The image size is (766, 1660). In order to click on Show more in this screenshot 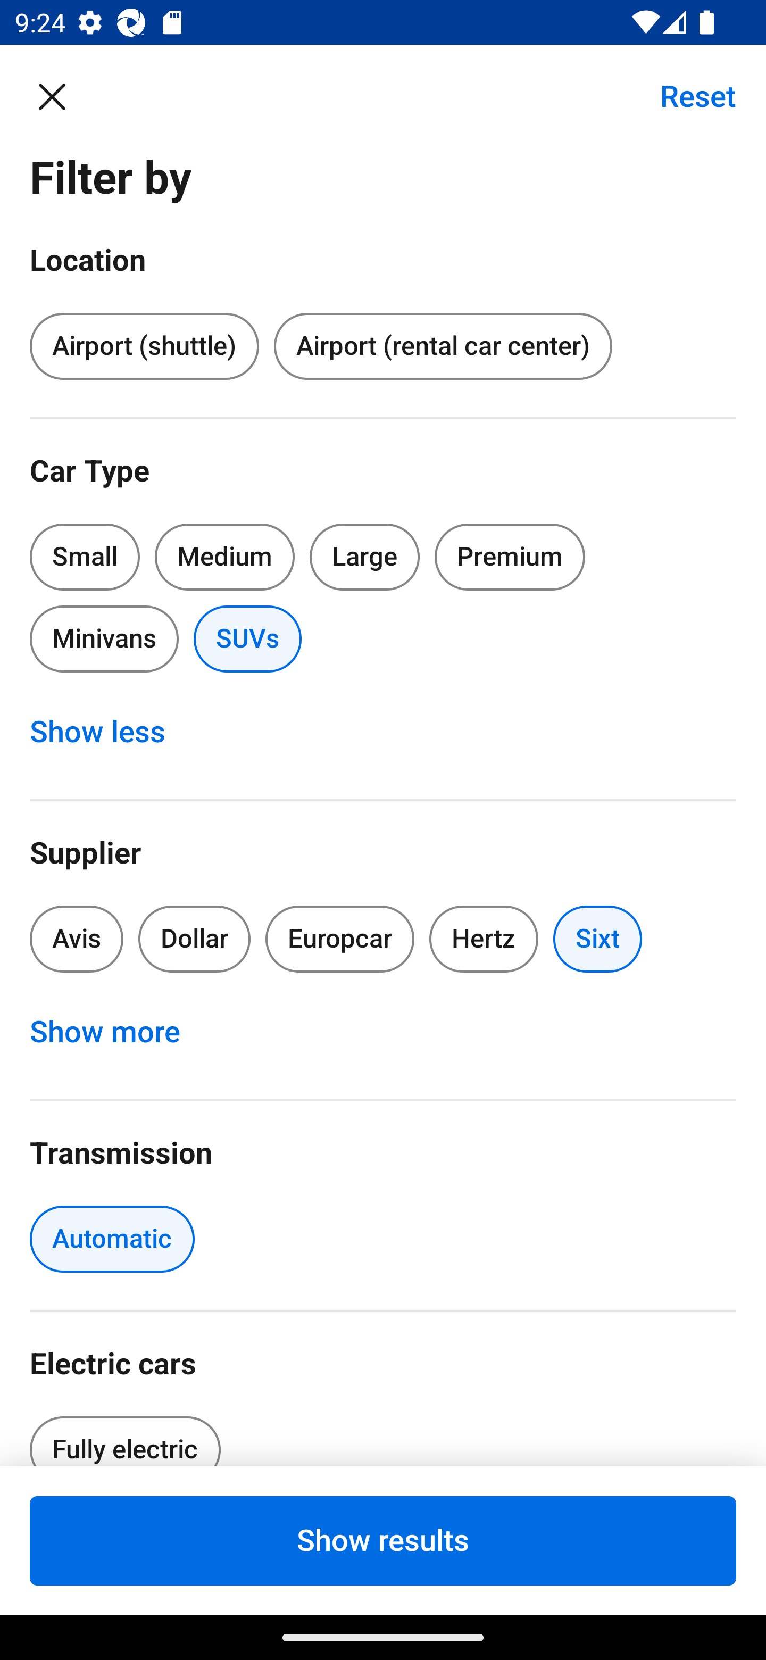, I will do `click(116, 1032)`.